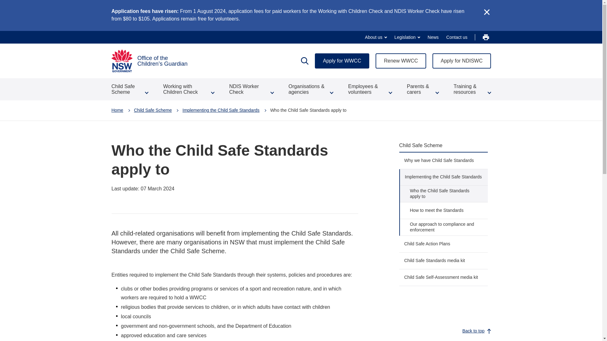  I want to click on Apply for NDISWC, so click(461, 61).